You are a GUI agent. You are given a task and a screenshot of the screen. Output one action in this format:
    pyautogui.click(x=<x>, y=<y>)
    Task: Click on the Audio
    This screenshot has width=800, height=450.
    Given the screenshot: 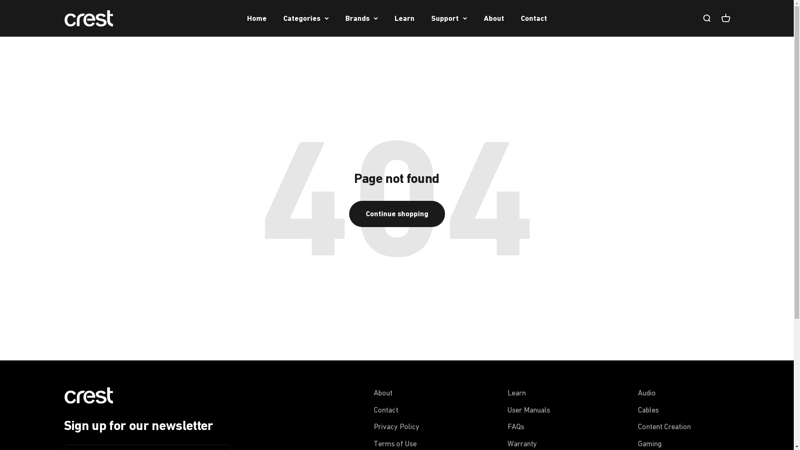 What is the action you would take?
    pyautogui.click(x=647, y=393)
    